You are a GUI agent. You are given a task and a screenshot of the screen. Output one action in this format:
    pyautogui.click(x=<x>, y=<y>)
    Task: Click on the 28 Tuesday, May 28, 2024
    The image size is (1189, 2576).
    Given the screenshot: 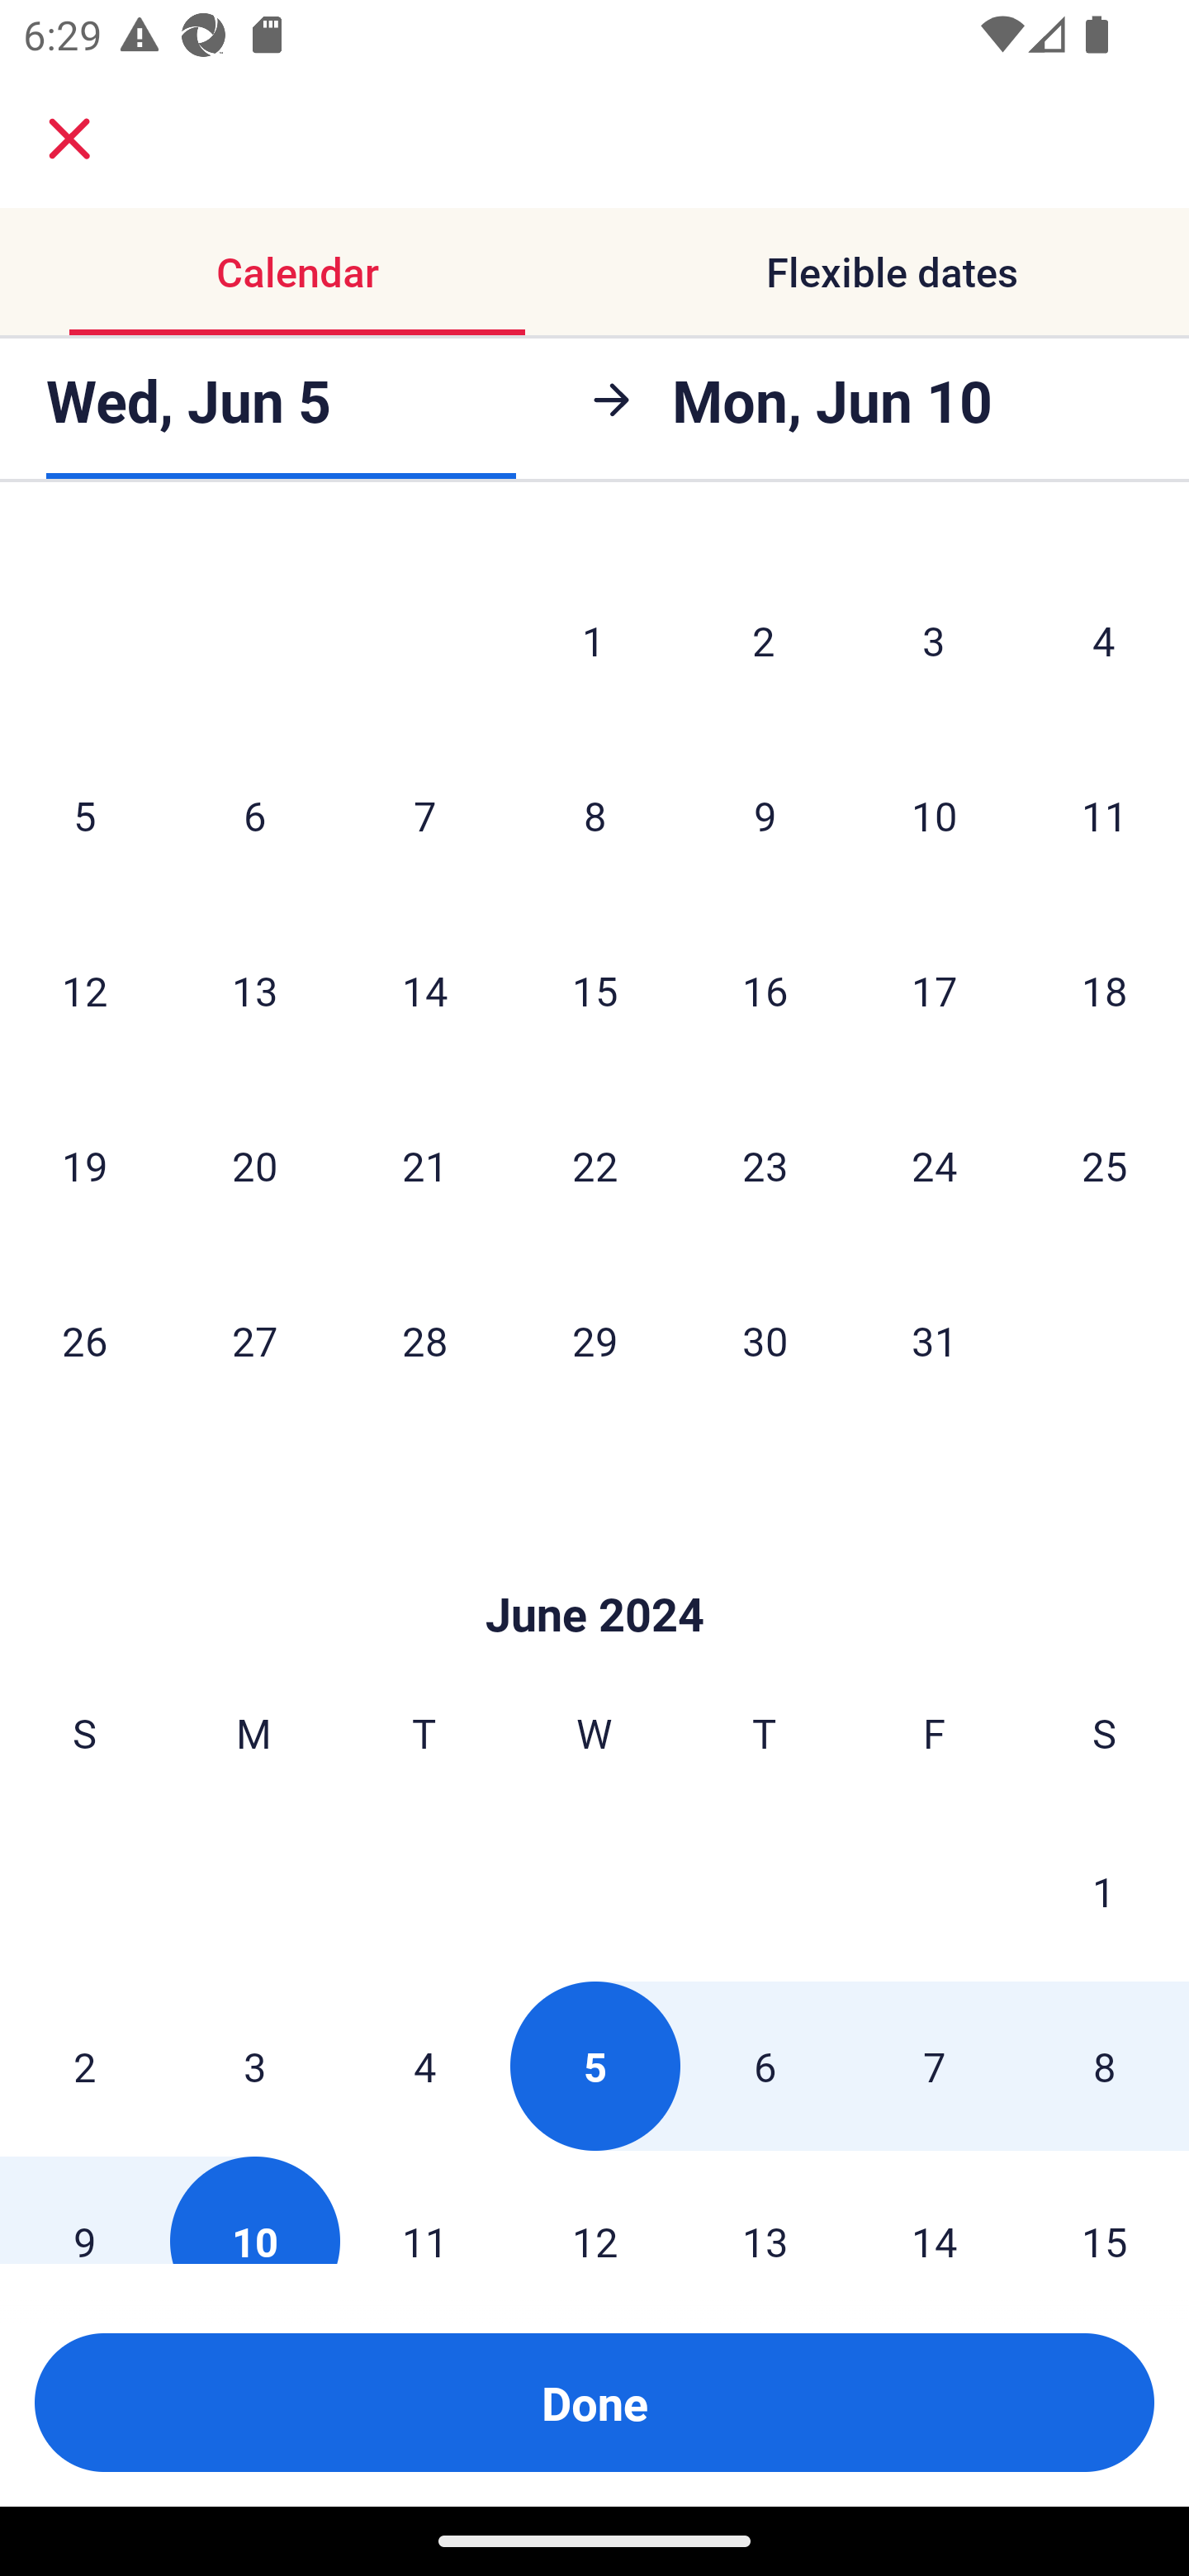 What is the action you would take?
    pyautogui.click(x=424, y=1341)
    